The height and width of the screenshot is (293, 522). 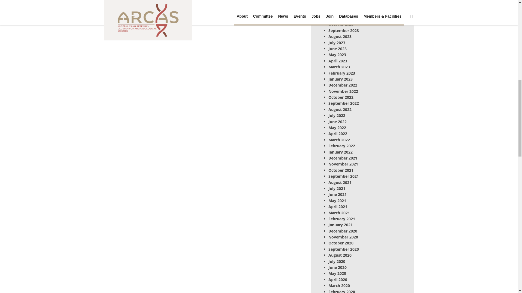 I want to click on October 2022, so click(x=341, y=97).